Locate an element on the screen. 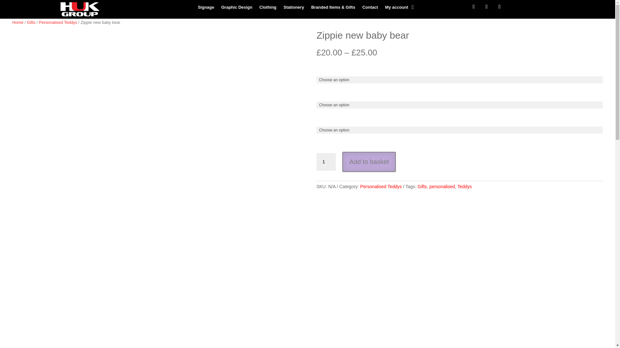  personalised is located at coordinates (442, 187).